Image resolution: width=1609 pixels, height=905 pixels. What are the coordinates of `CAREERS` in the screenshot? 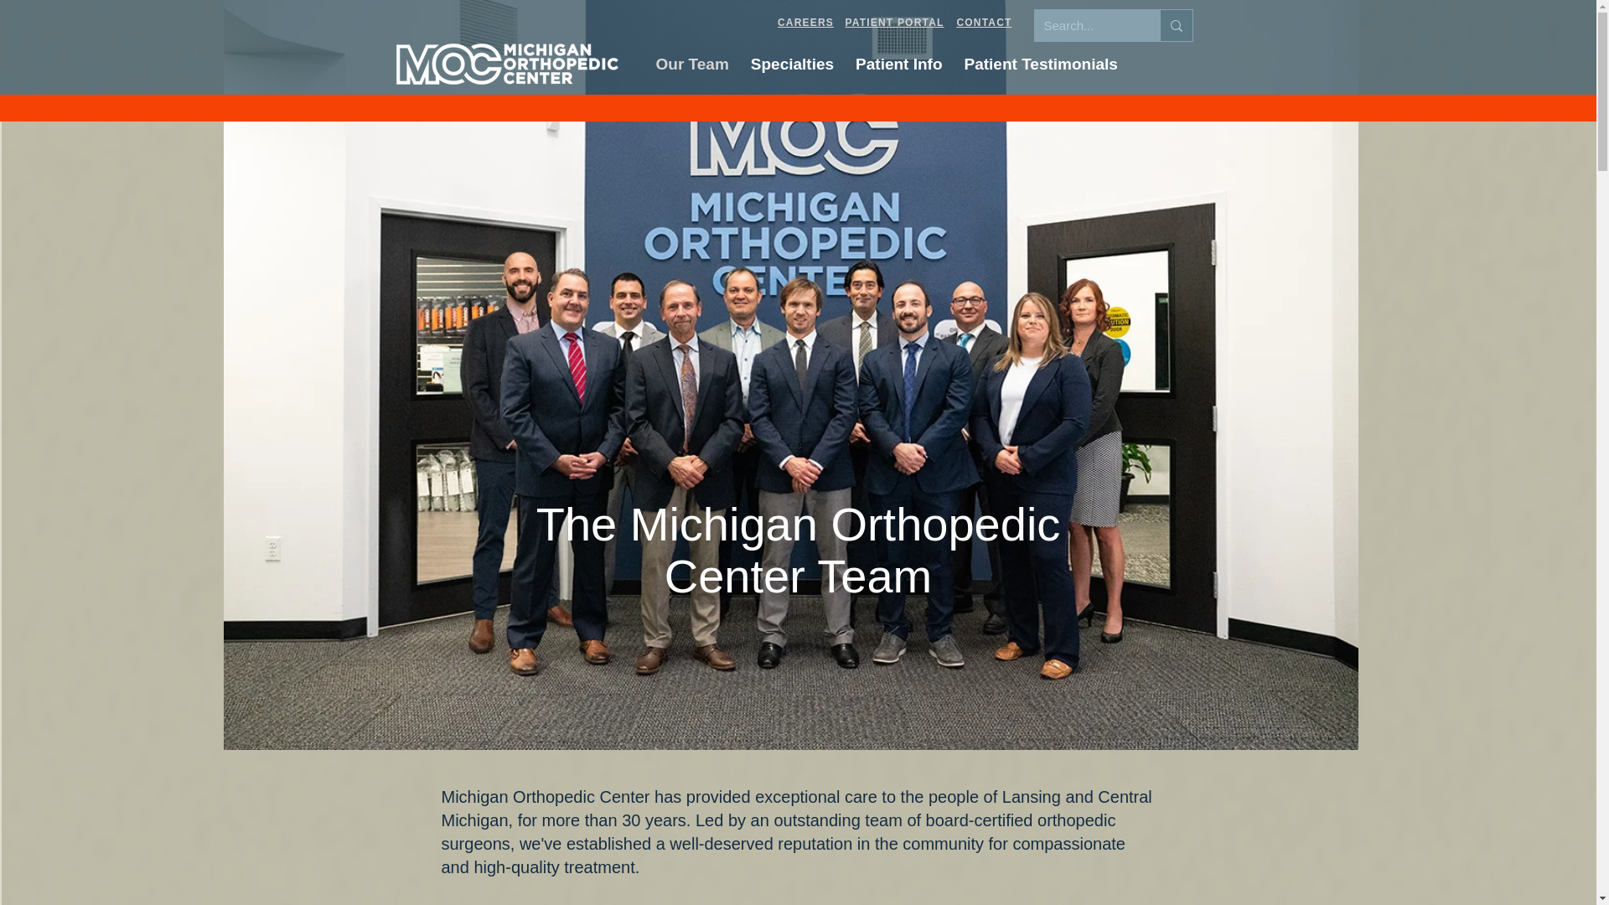 It's located at (805, 22).